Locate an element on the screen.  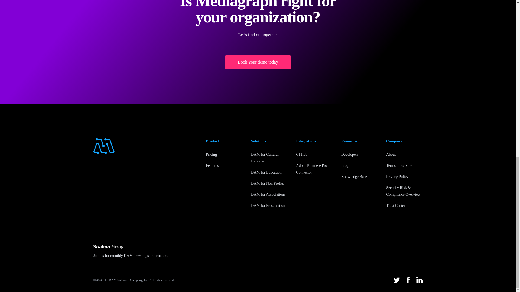
CI Hub is located at coordinates (301, 154).